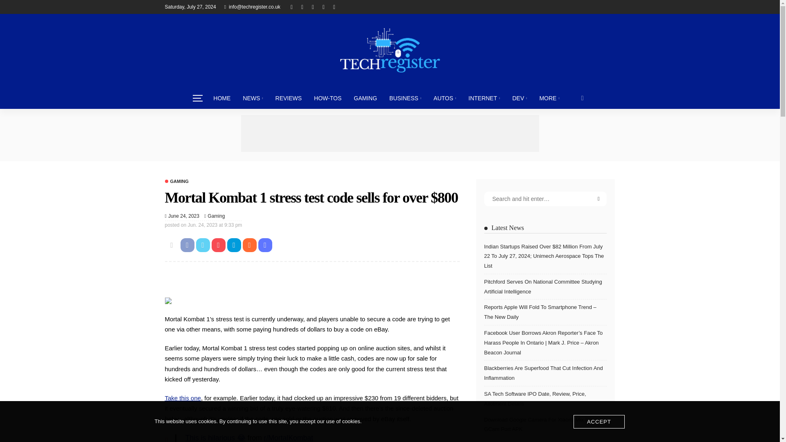  Describe the element at coordinates (389, 50) in the screenshot. I see `Techregister` at that location.